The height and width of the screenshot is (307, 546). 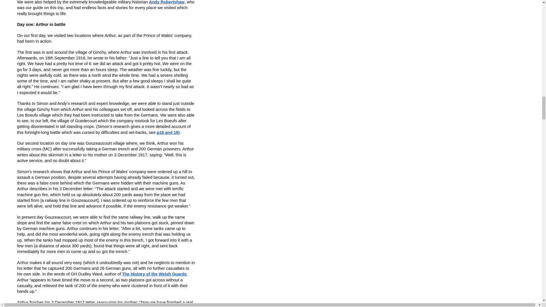 I want to click on Andy Robertshaw, so click(x=167, y=2).